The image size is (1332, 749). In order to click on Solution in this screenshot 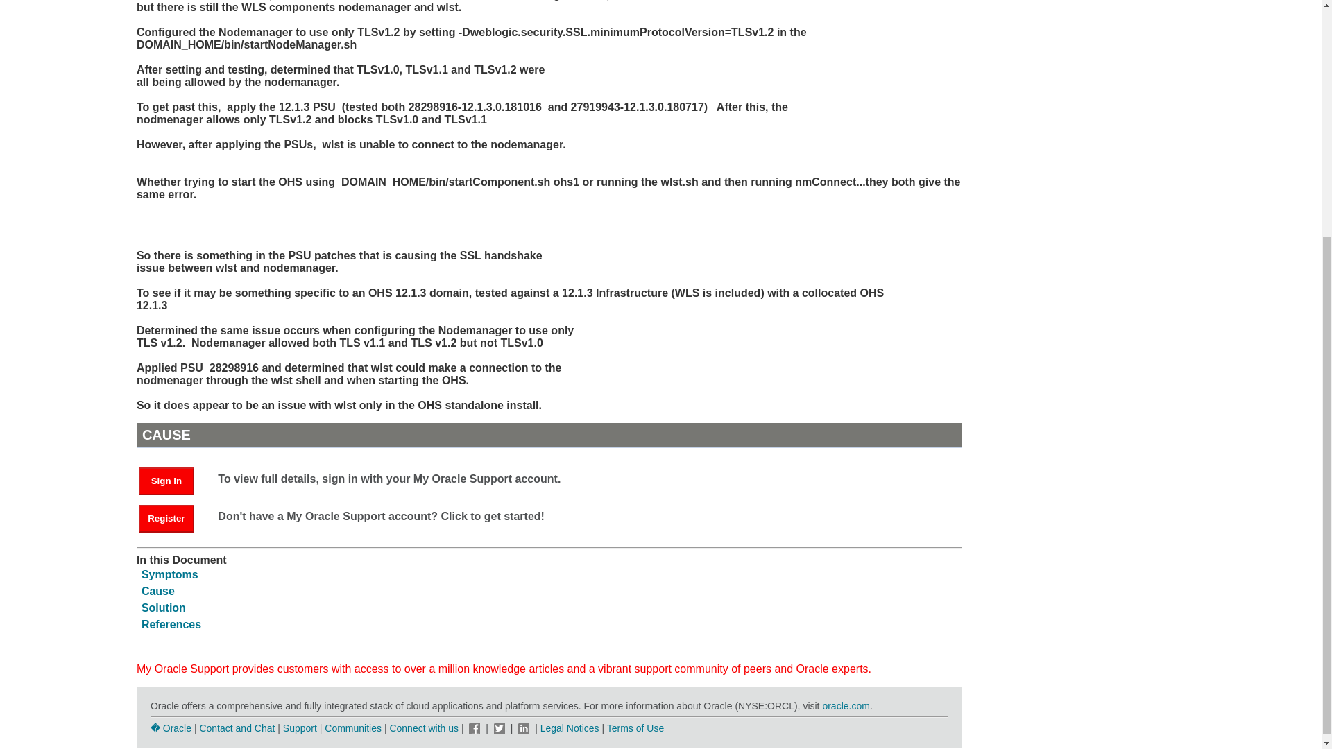, I will do `click(164, 608)`.